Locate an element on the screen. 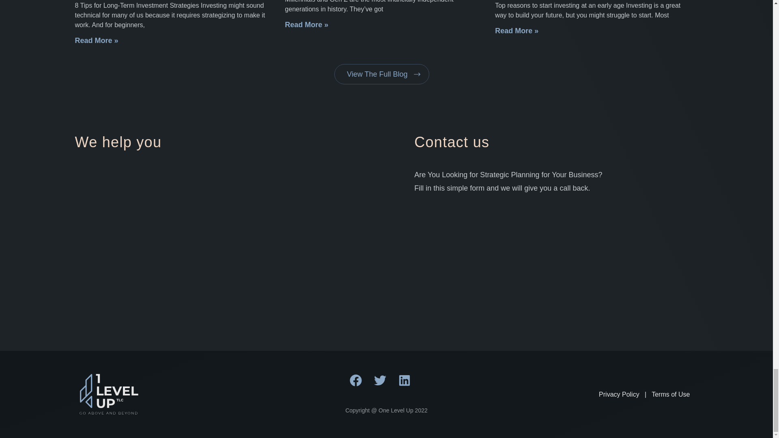 The image size is (779, 438). Twitter is located at coordinates (386, 386).